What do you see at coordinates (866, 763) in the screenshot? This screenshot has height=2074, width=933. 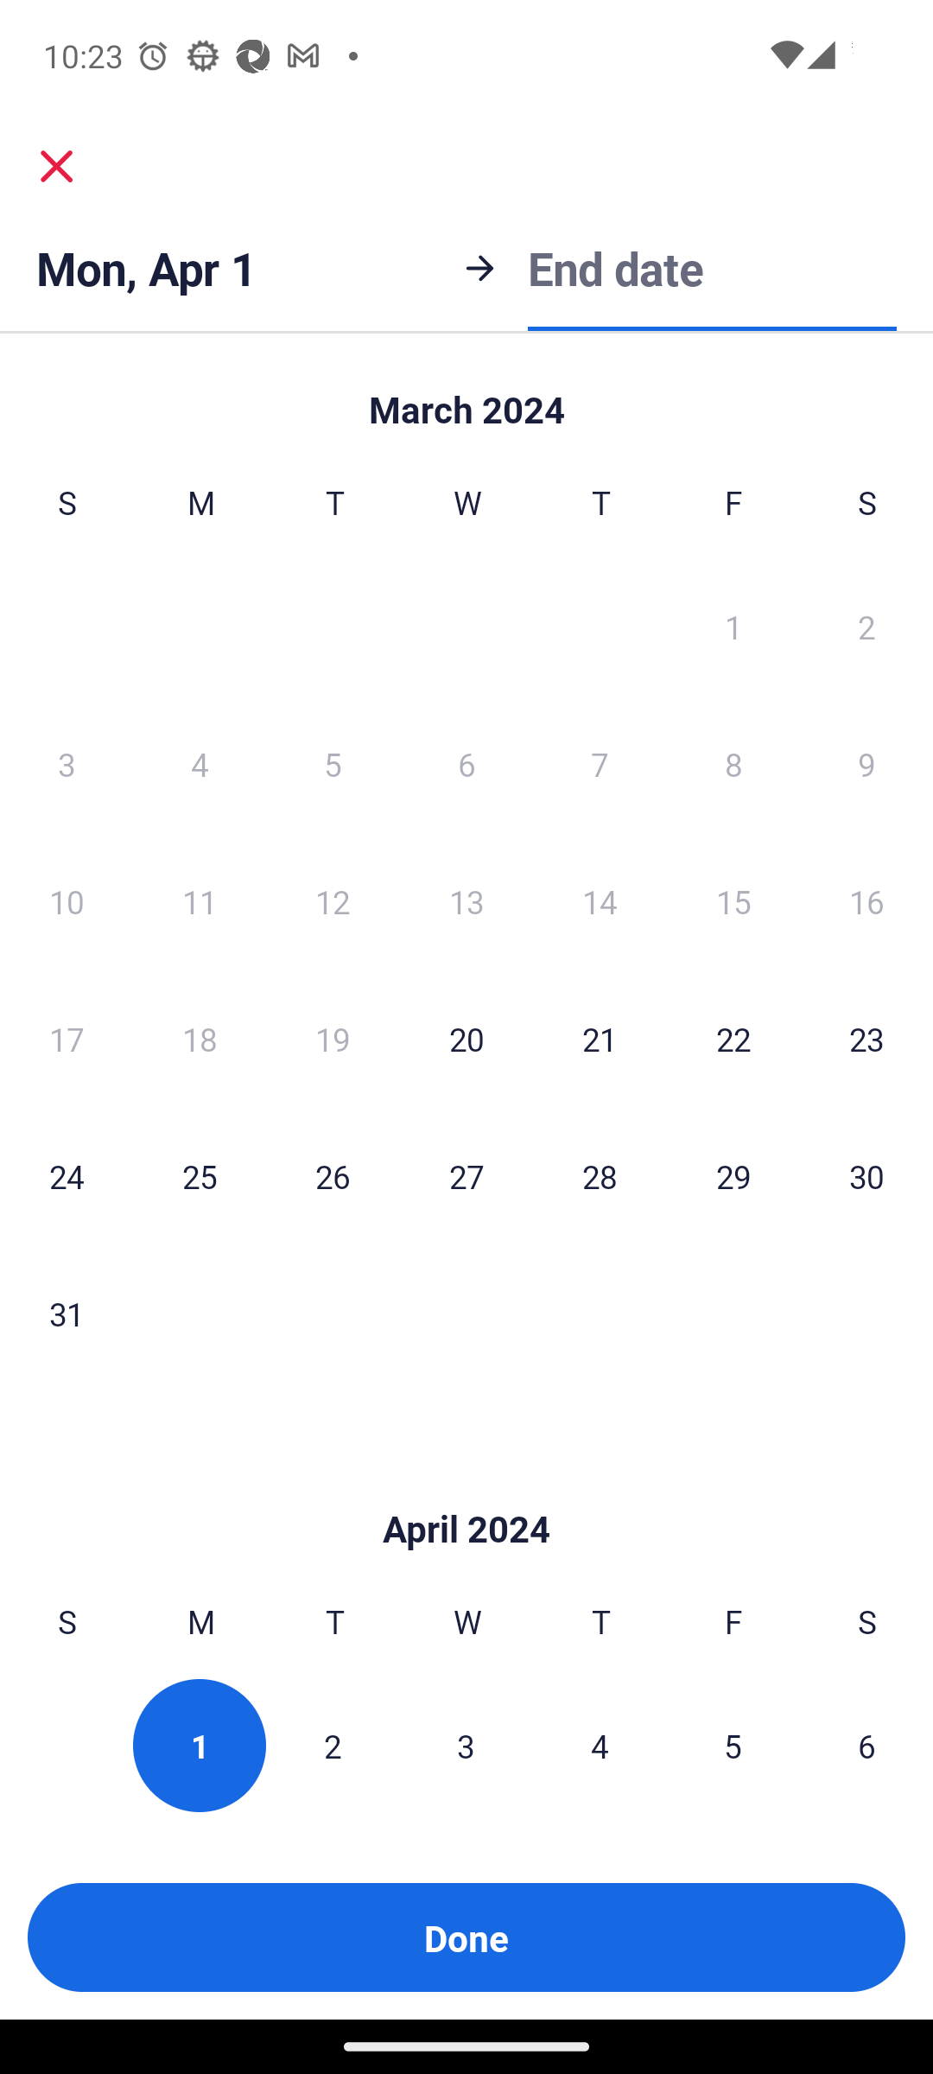 I see `9 Saturday, March 9, 2024` at bounding box center [866, 763].